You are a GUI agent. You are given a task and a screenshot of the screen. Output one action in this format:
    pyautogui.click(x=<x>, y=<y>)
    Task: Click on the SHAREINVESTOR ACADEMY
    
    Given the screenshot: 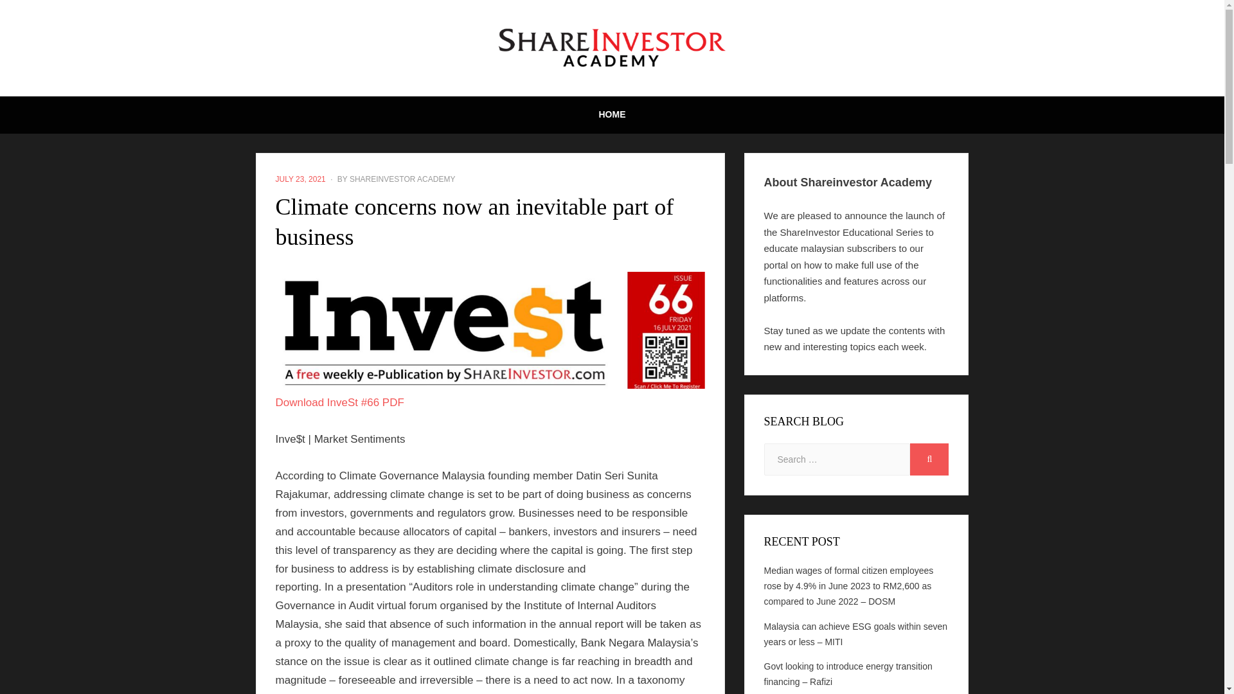 What is the action you would take?
    pyautogui.click(x=402, y=179)
    